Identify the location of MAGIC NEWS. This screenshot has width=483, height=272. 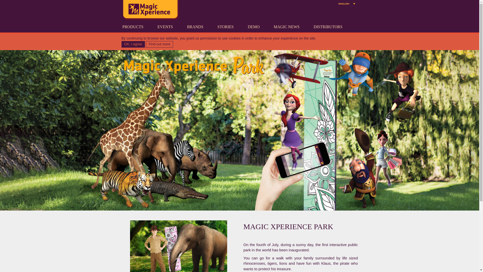
(287, 27).